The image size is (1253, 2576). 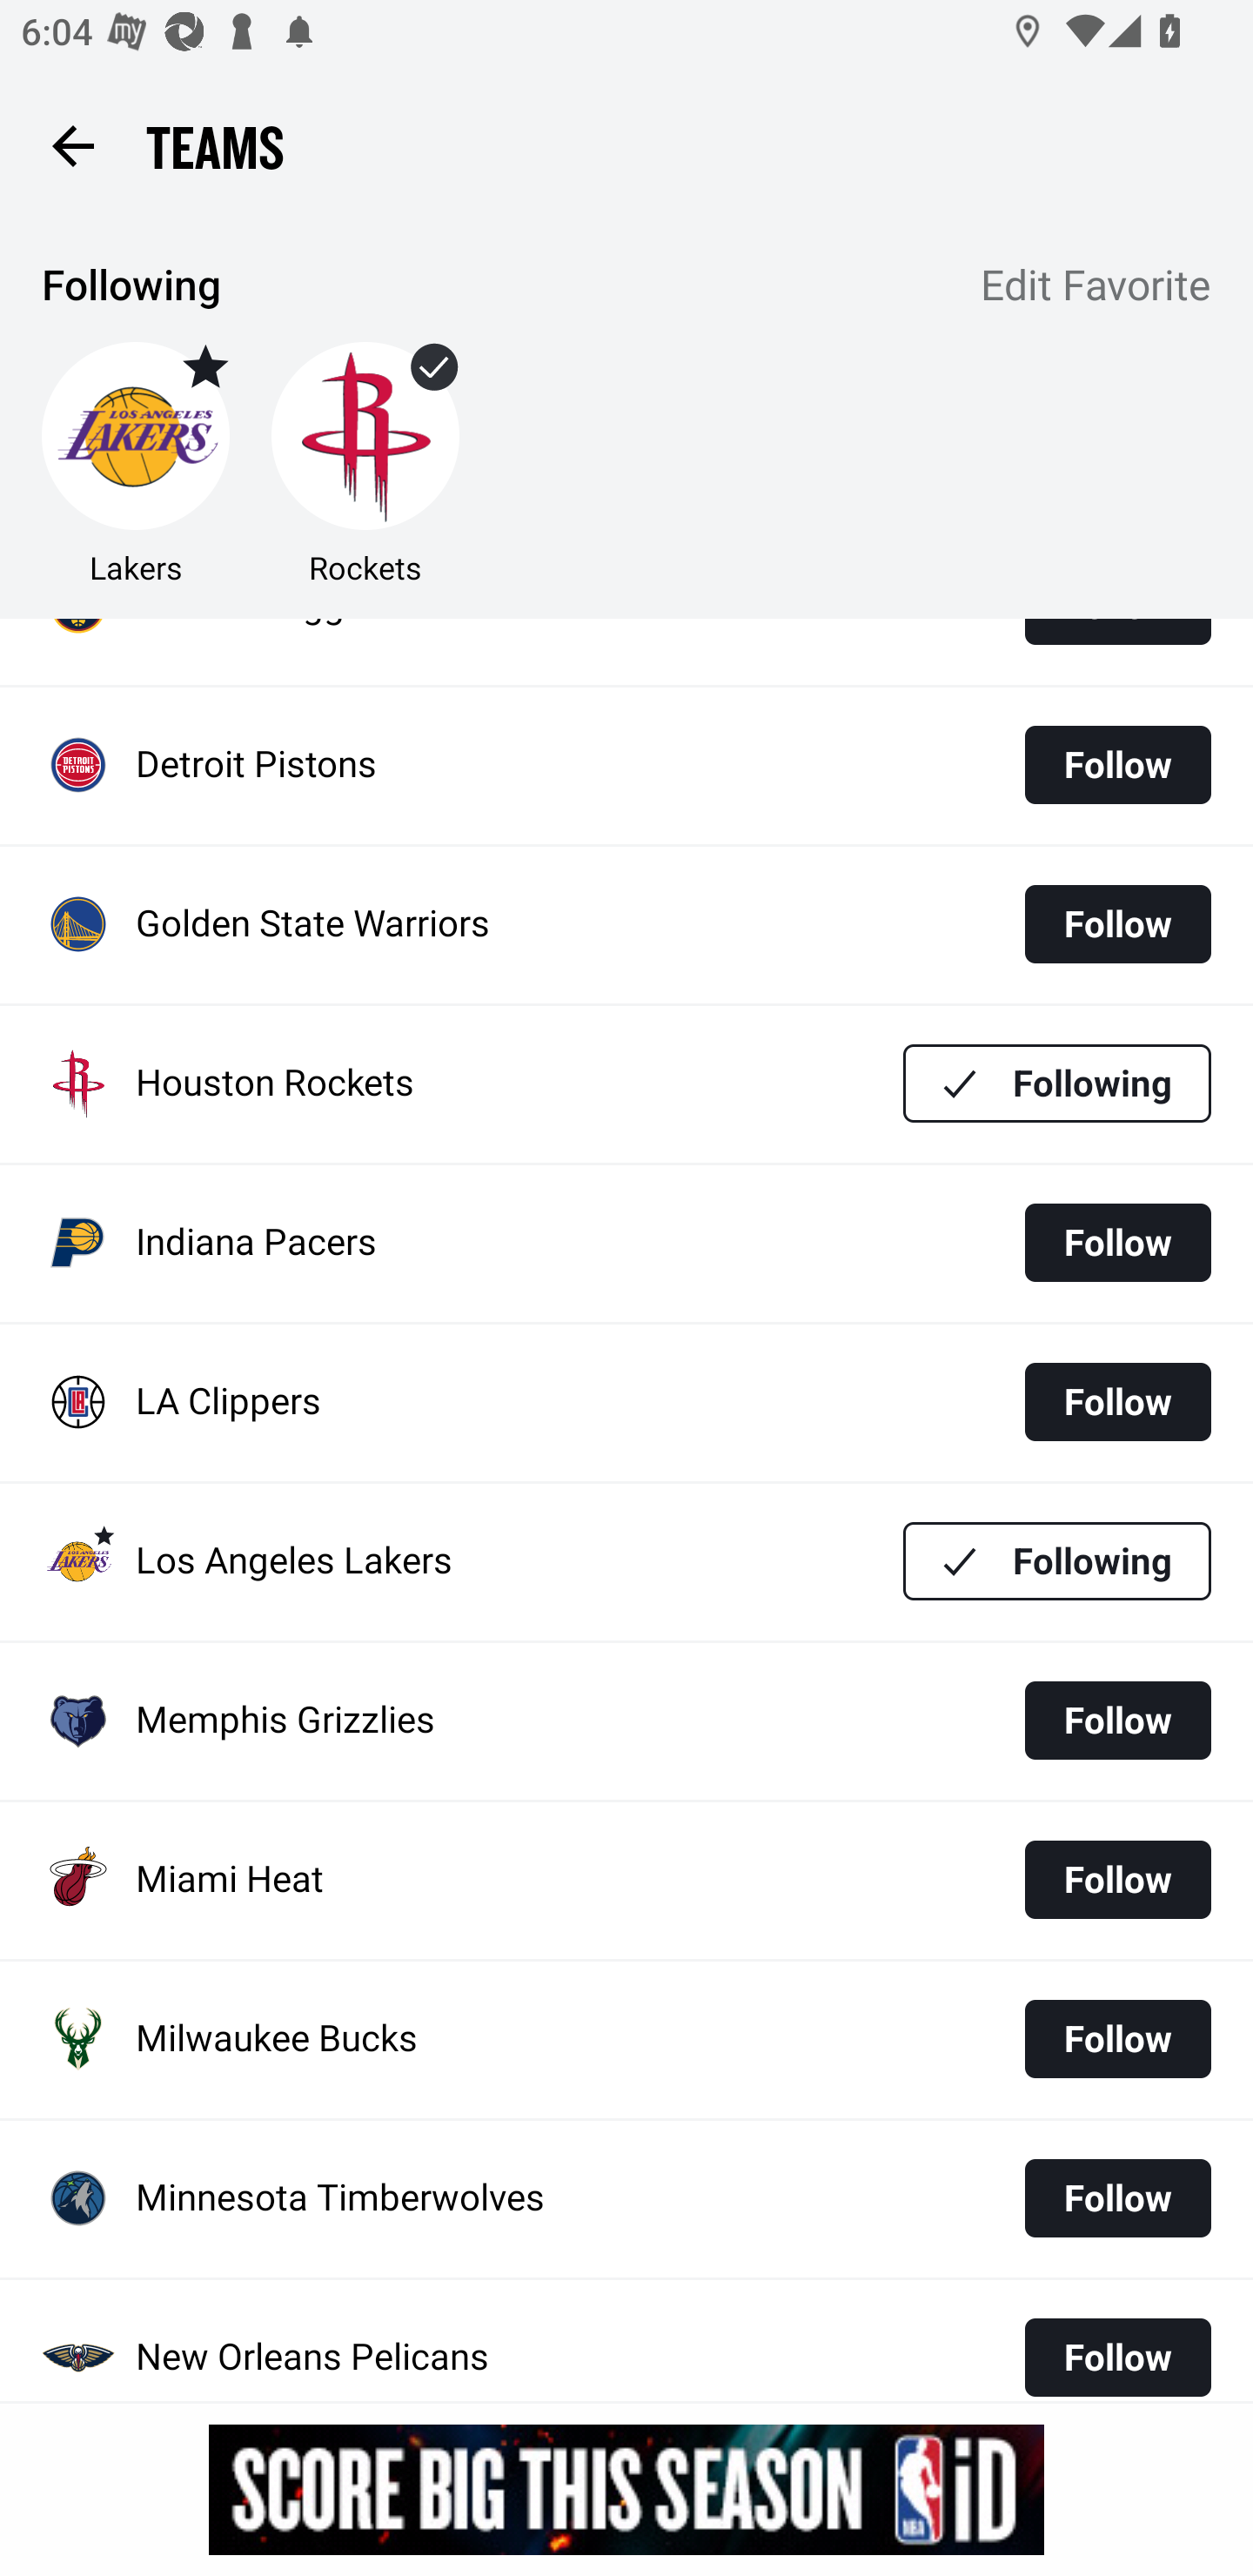 I want to click on Follow, so click(x=1117, y=1878).